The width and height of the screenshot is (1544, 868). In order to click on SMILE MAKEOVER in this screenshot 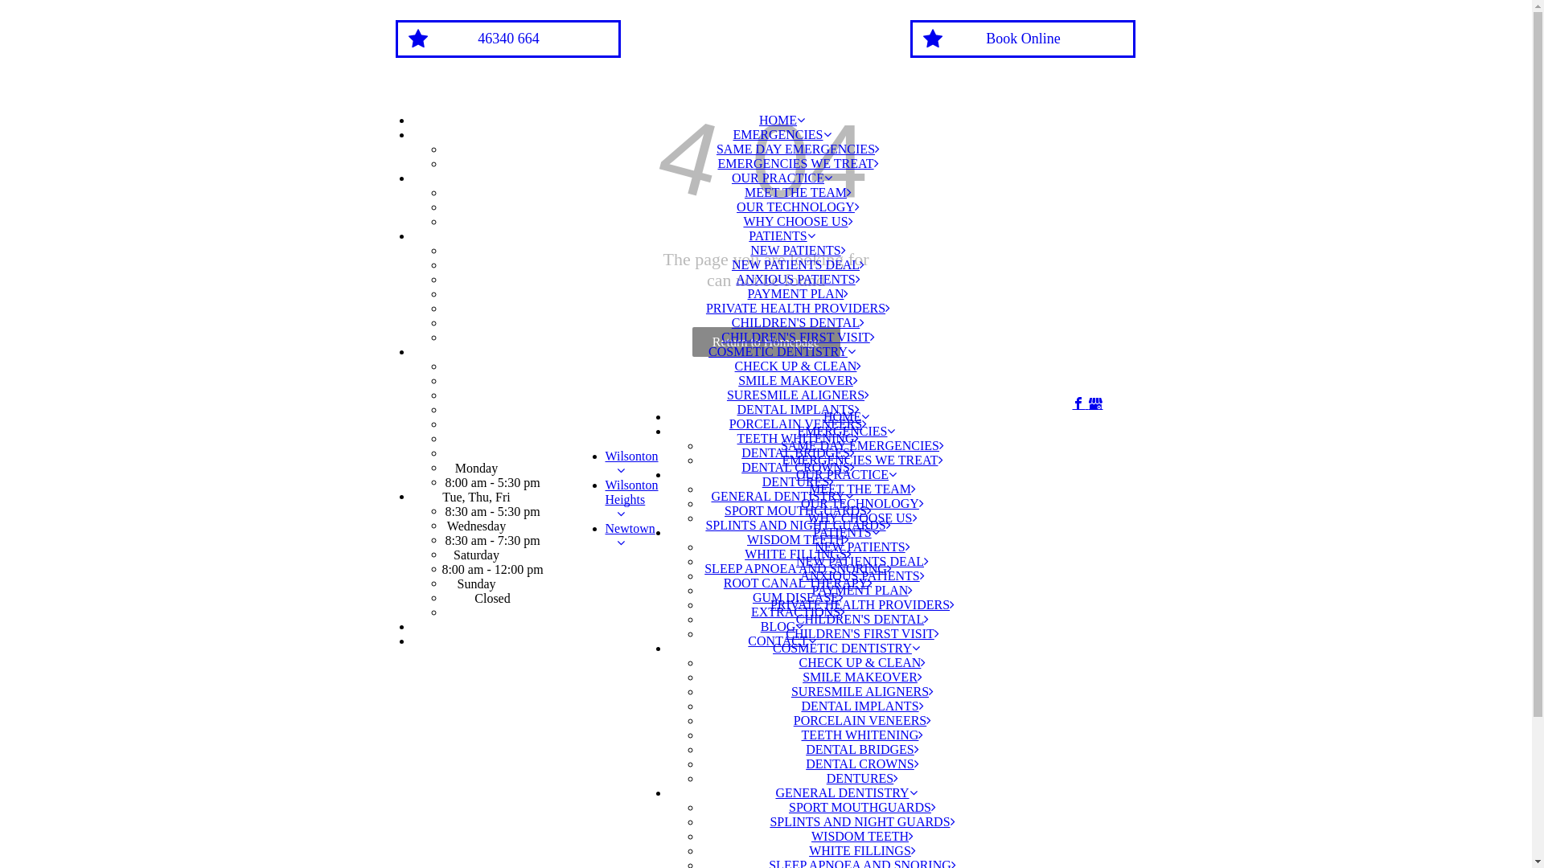, I will do `click(862, 677)`.